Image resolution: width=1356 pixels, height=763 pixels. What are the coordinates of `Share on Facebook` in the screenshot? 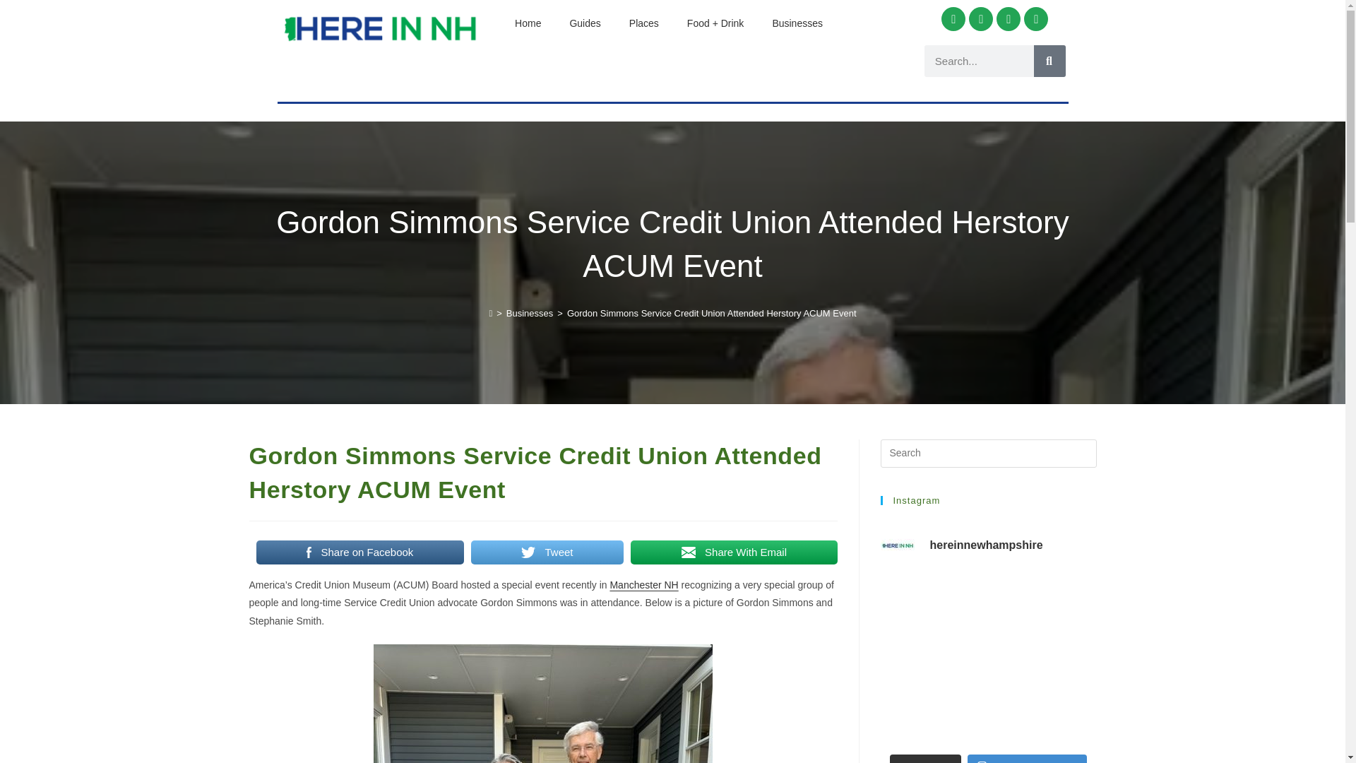 It's located at (359, 552).